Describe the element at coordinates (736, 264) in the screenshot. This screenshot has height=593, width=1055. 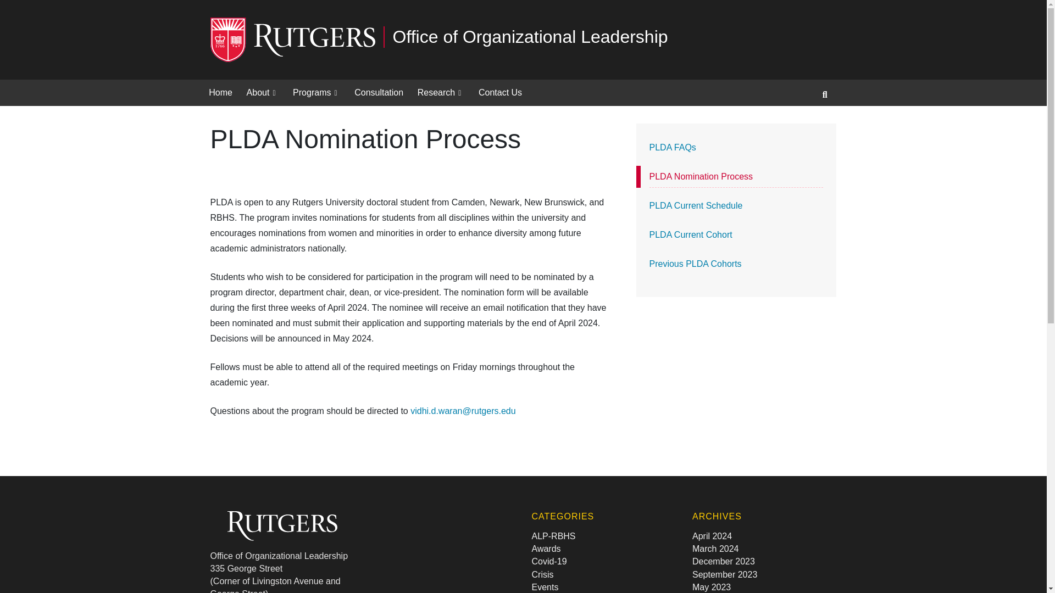
I see `Previous PLDA Cohorts` at that location.